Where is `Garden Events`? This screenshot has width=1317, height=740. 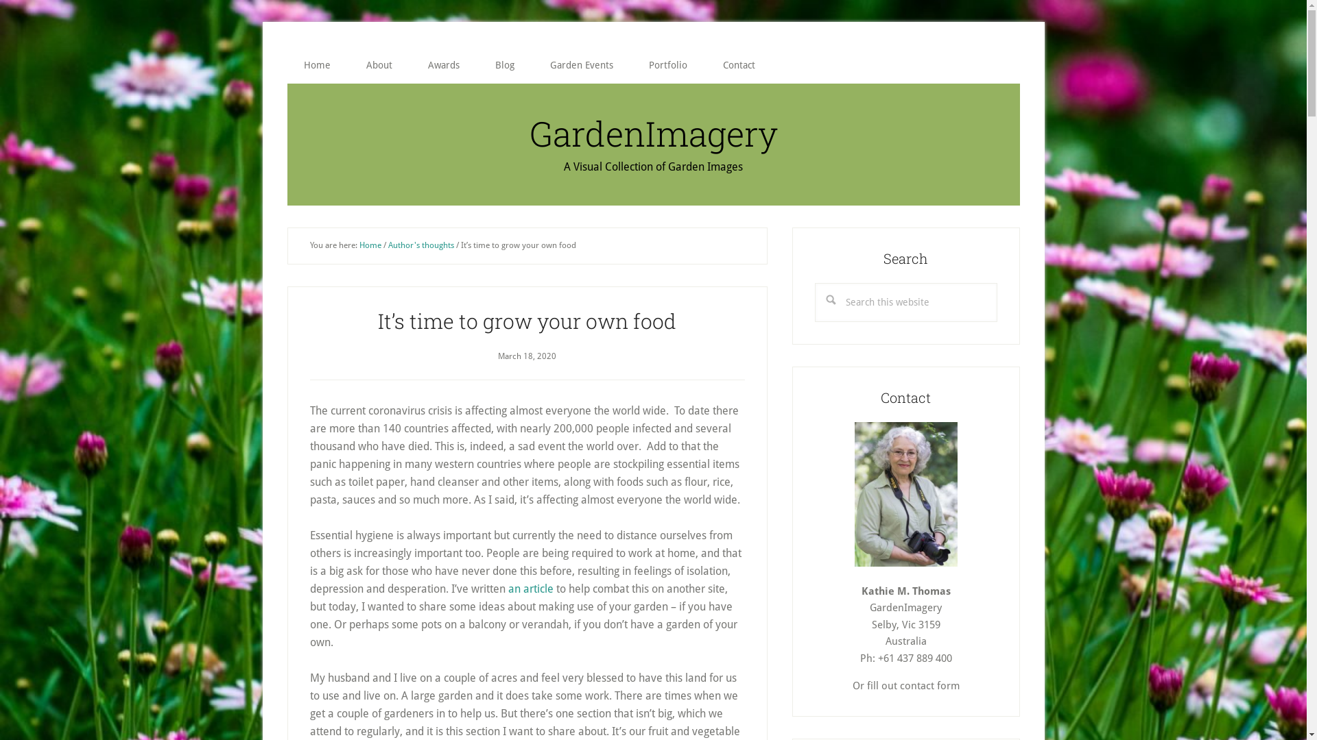 Garden Events is located at coordinates (582, 65).